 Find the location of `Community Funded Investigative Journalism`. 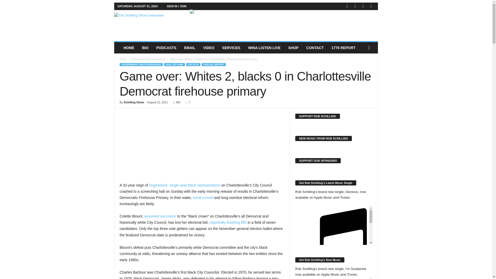

Community Funded Investigative Journalism is located at coordinates (149, 24).